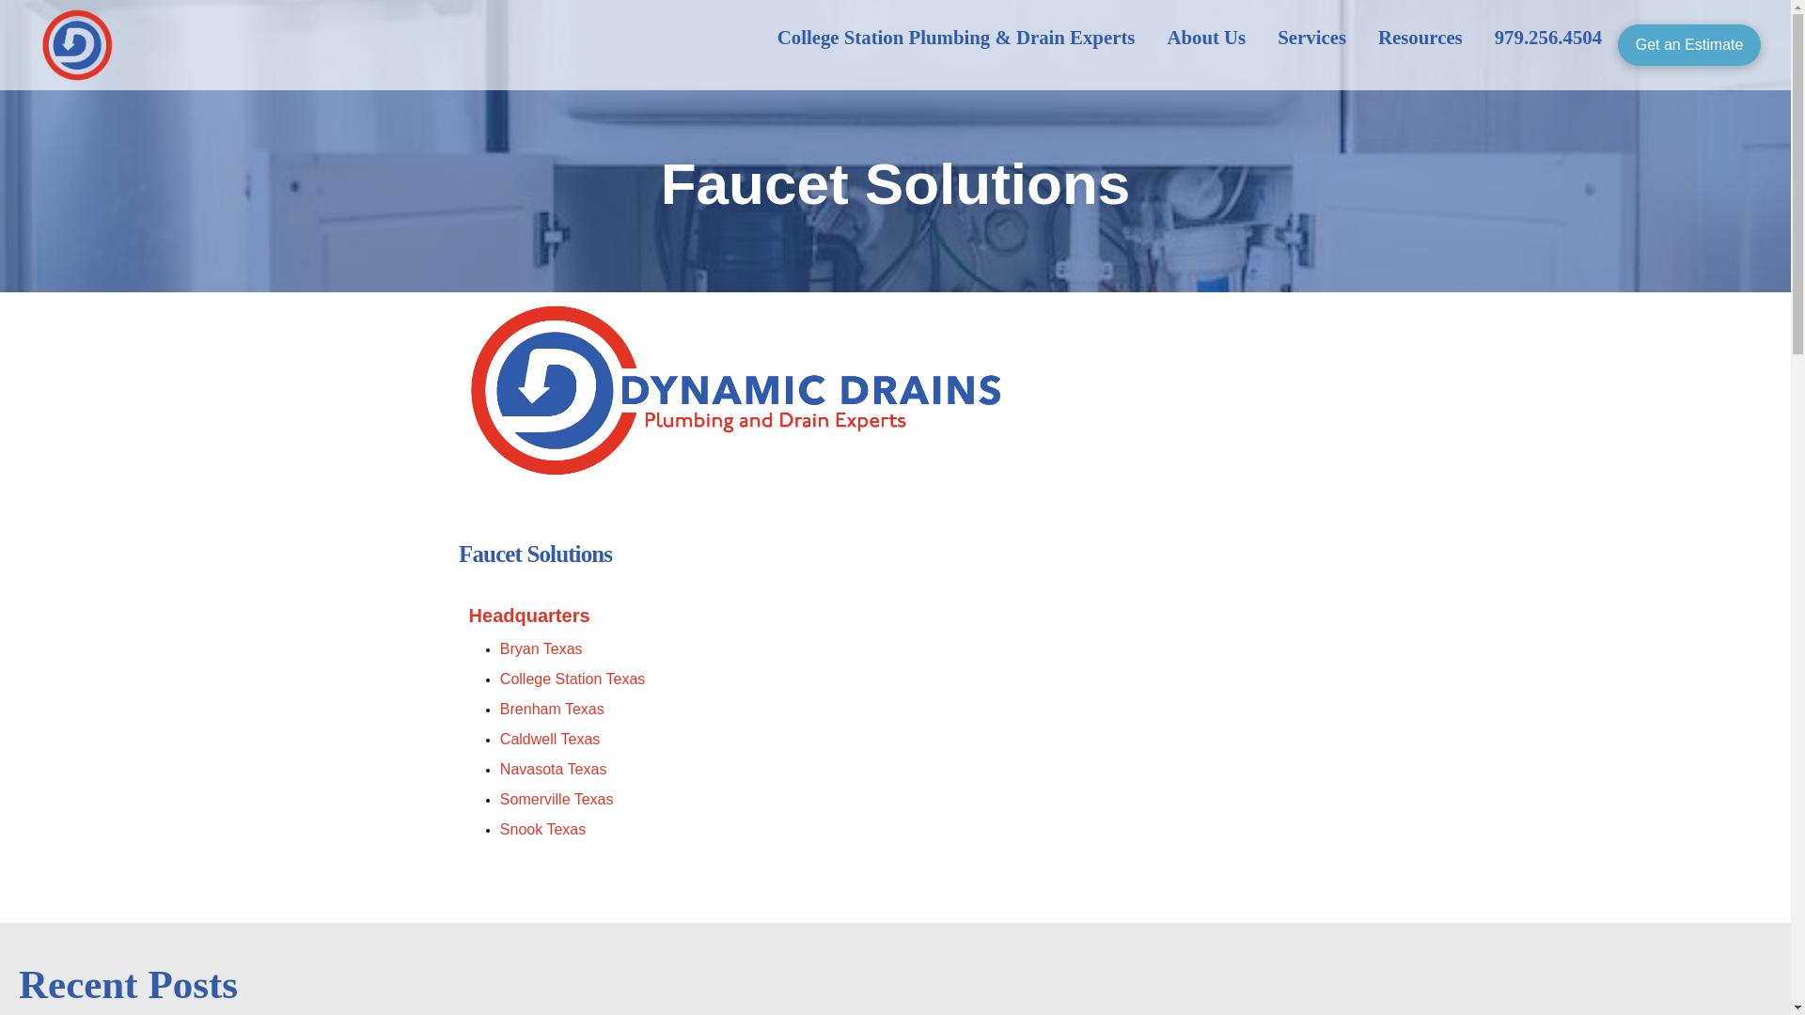  Describe the element at coordinates (1688, 45) in the screenshot. I see `Get an Estimate` at that location.